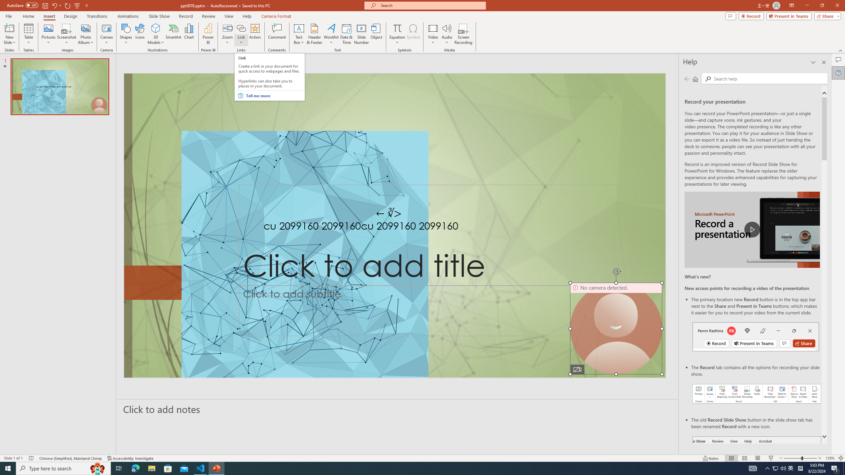  Describe the element at coordinates (413, 34) in the screenshot. I see `Symbol...` at that location.